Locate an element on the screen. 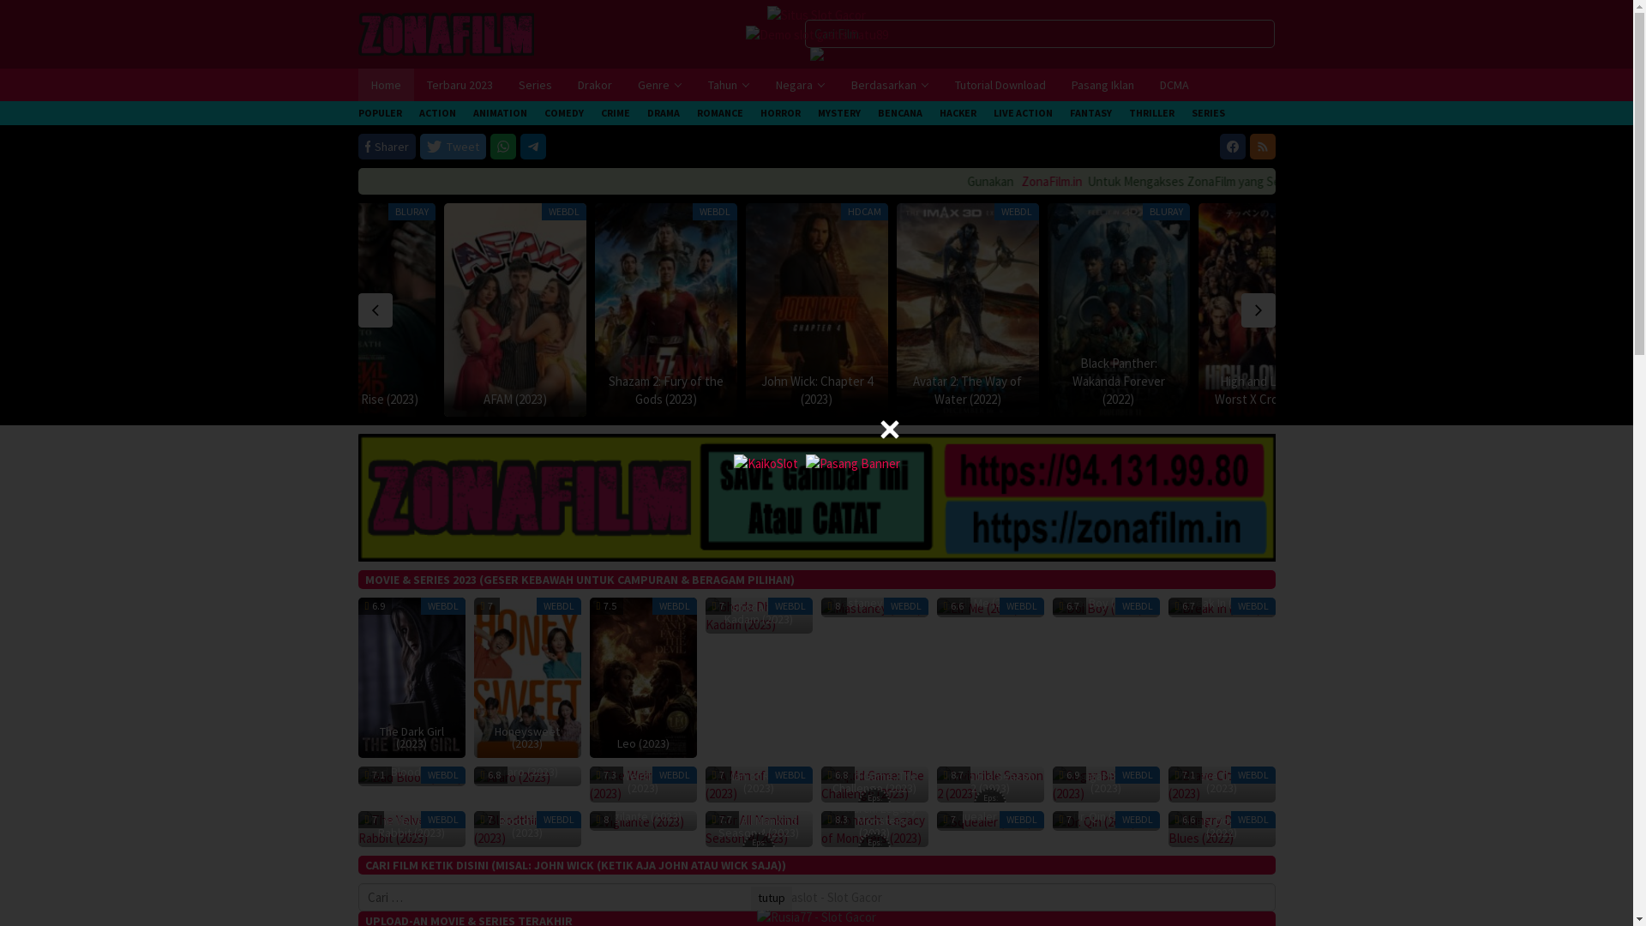 The image size is (1646, 926). Leo (2023) is located at coordinates (643, 678).